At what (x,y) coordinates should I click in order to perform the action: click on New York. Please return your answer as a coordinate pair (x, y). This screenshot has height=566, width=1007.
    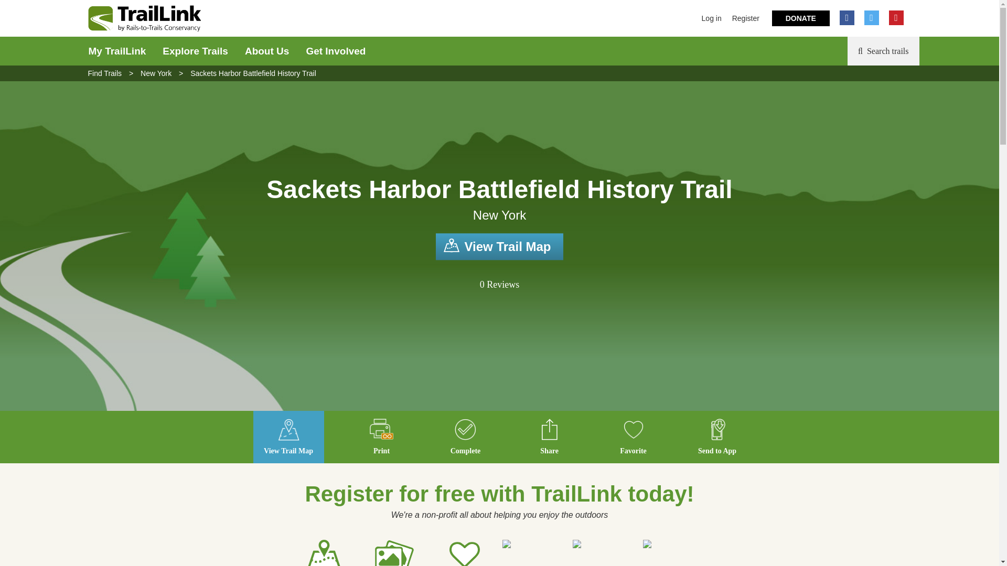
    Looking at the image, I should click on (156, 73).